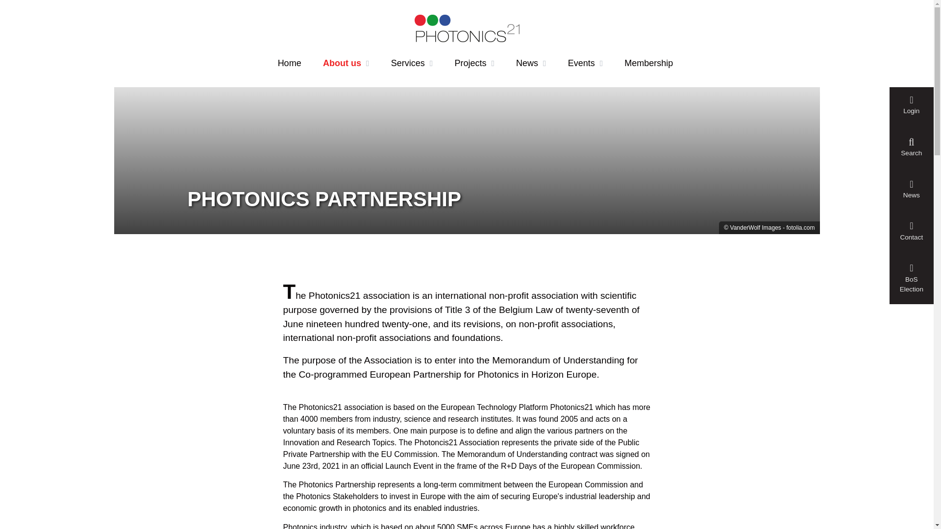 The height and width of the screenshot is (529, 941). I want to click on About us, so click(346, 63).